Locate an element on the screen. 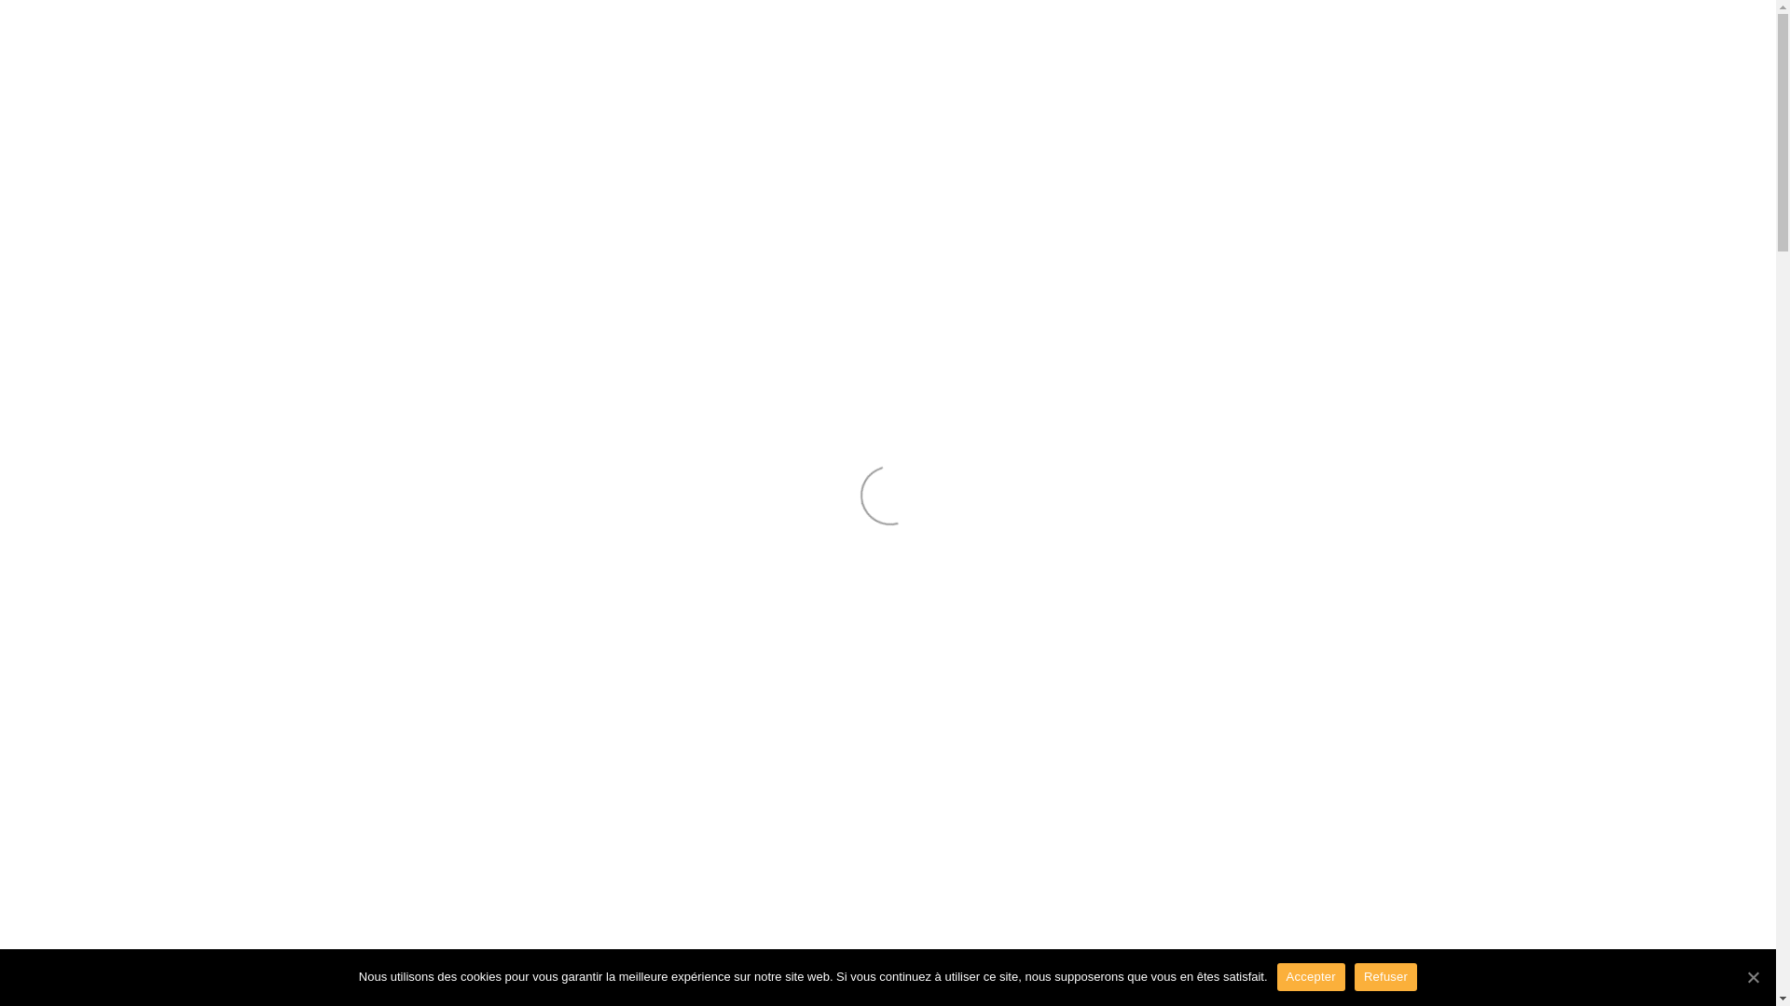 The height and width of the screenshot is (1006, 1790). Instagram is located at coordinates (1699, 37).